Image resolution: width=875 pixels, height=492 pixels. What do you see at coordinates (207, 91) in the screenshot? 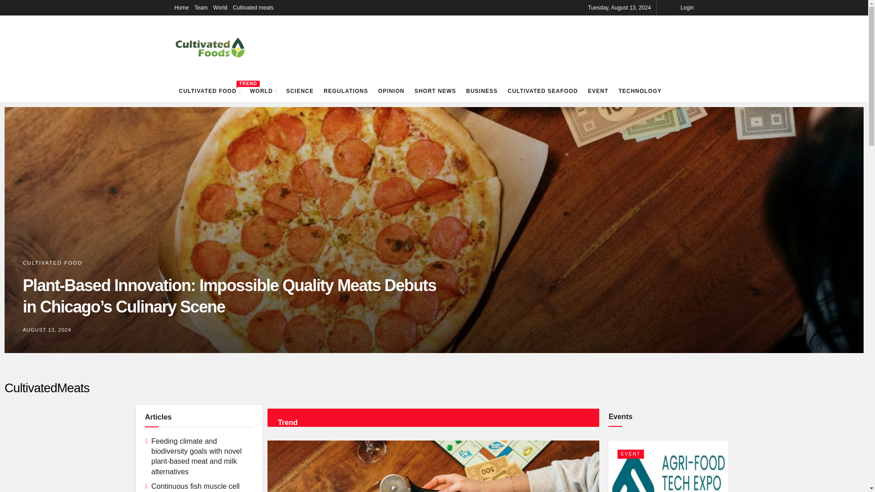
I see `Home` at bounding box center [207, 91].